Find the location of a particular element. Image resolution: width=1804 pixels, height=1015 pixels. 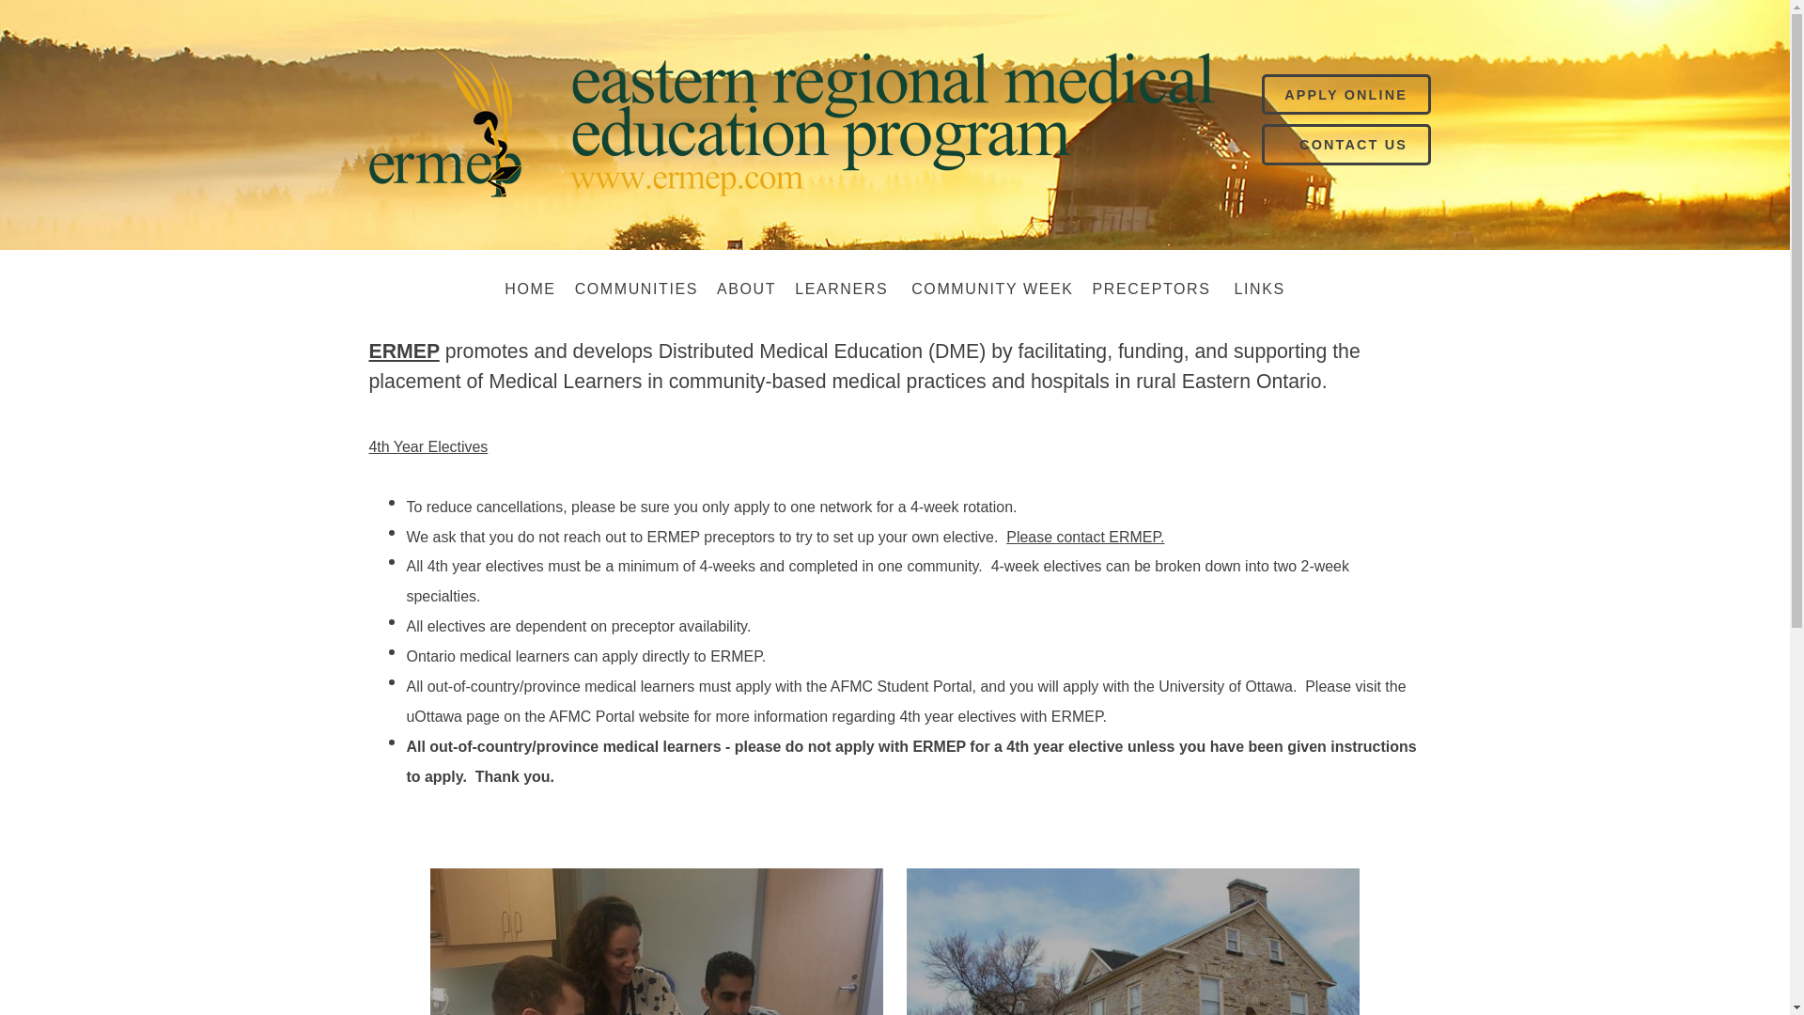

LINKS is located at coordinates (1259, 289).